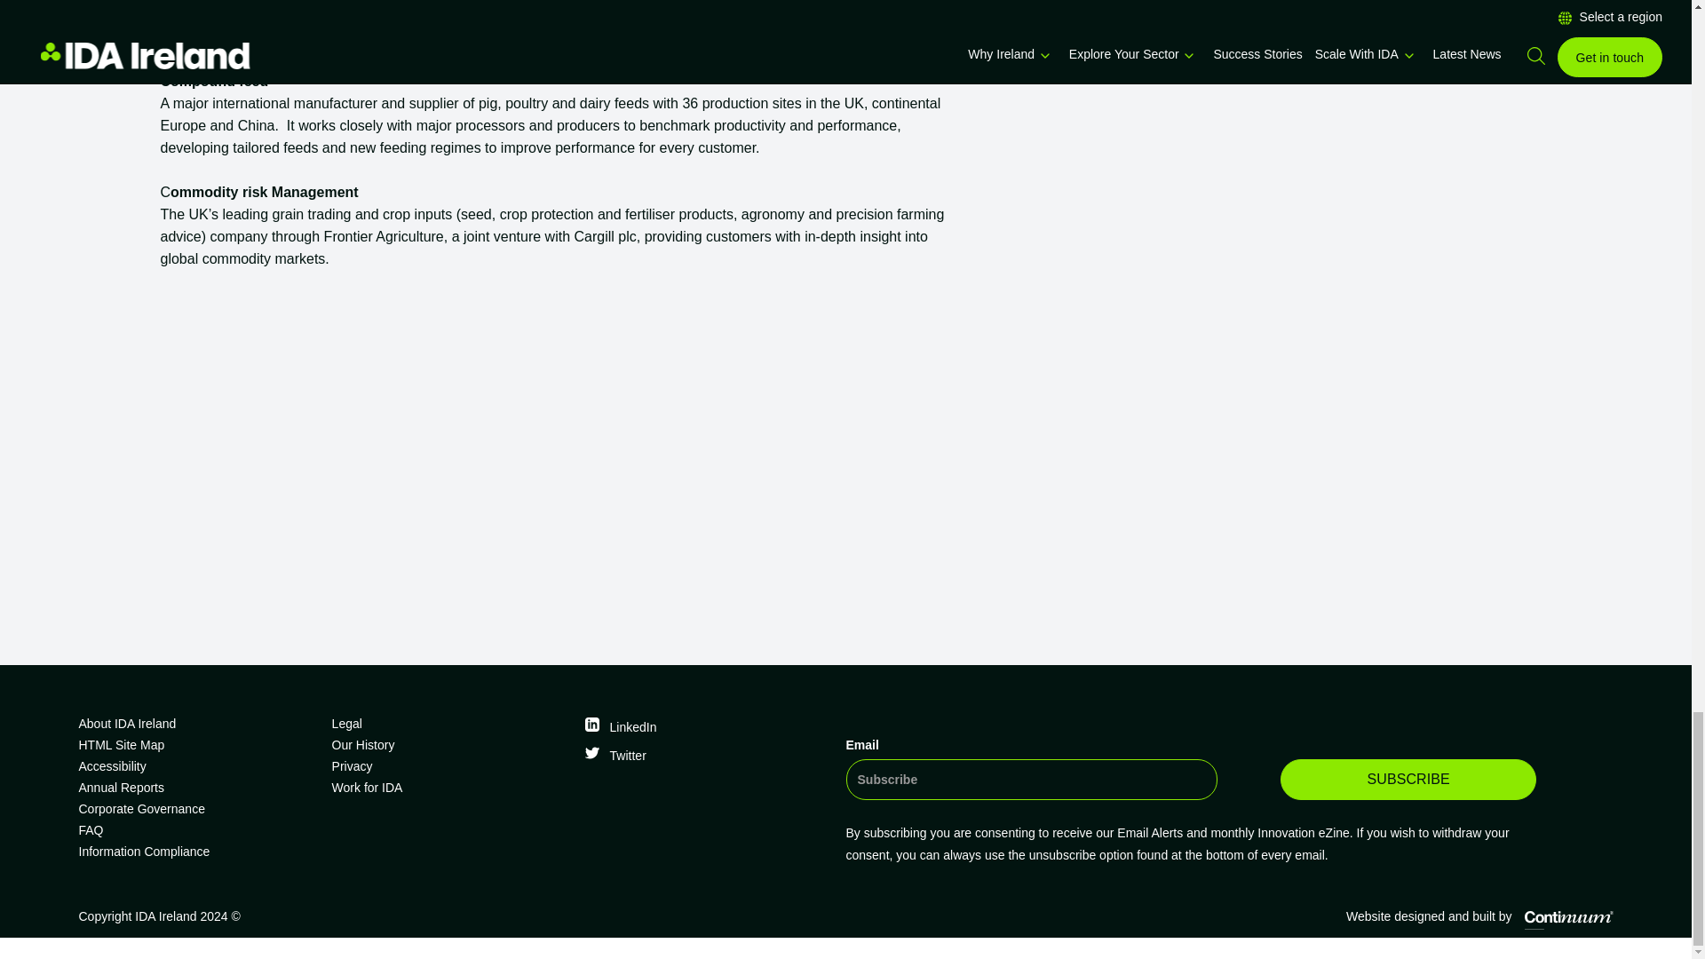 The image size is (1705, 959). What do you see at coordinates (451, 724) in the screenshot?
I see `Legal` at bounding box center [451, 724].